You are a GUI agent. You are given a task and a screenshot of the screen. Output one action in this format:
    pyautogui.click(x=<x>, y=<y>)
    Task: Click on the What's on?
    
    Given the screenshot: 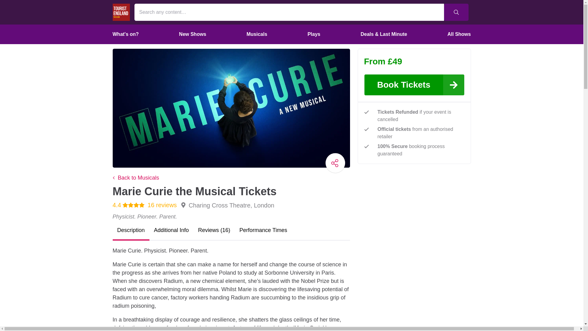 What is the action you would take?
    pyautogui.click(x=126, y=34)
    